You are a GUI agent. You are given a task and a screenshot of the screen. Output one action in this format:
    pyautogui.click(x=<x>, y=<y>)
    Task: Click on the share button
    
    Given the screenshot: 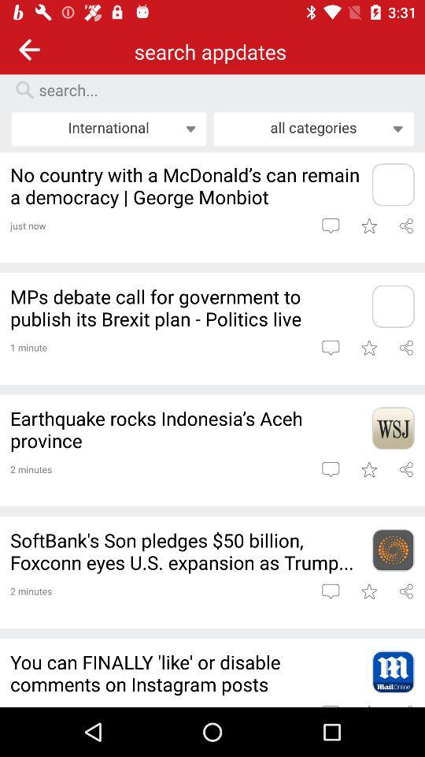 What is the action you would take?
    pyautogui.click(x=406, y=469)
    